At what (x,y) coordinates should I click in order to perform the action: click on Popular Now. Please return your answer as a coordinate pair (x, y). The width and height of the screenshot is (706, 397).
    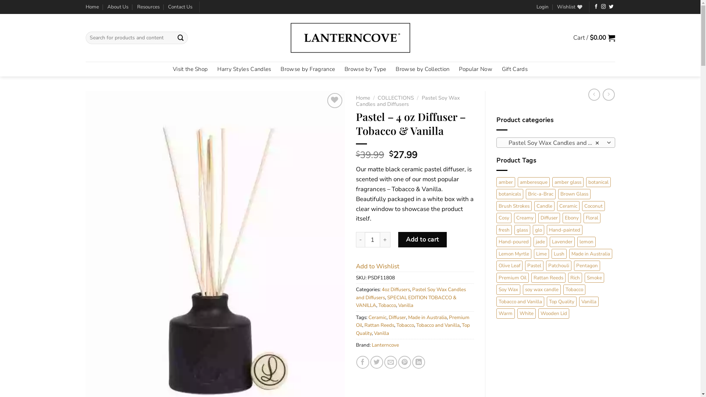
    Looking at the image, I should click on (475, 69).